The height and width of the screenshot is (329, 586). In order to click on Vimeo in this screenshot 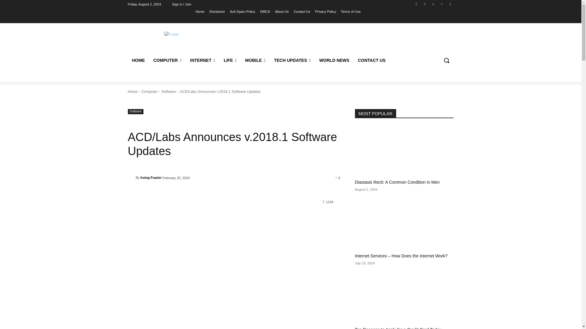, I will do `click(442, 4)`.